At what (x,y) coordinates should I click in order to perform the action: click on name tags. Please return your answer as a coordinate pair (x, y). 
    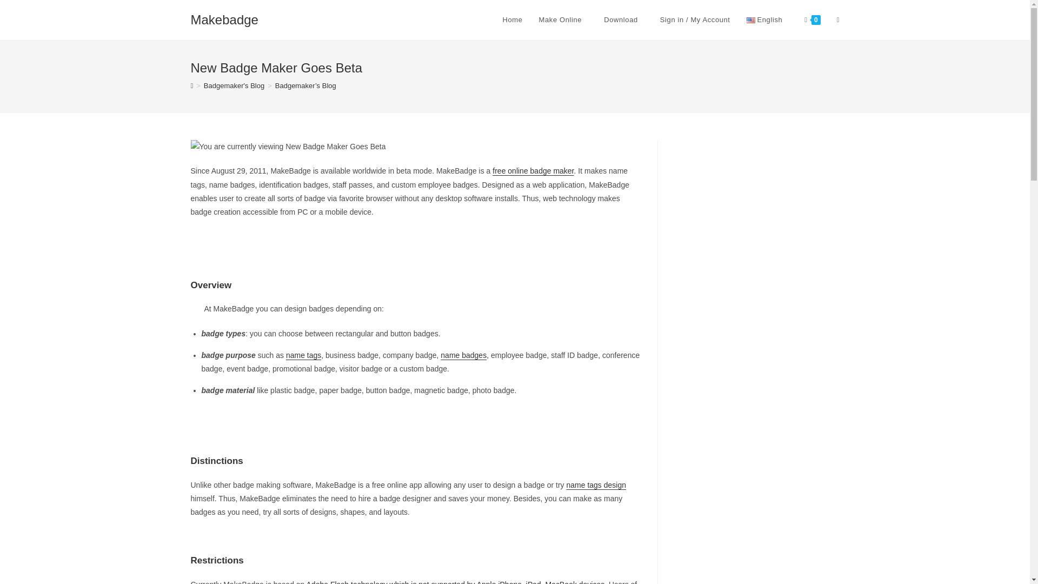
    Looking at the image, I should click on (303, 355).